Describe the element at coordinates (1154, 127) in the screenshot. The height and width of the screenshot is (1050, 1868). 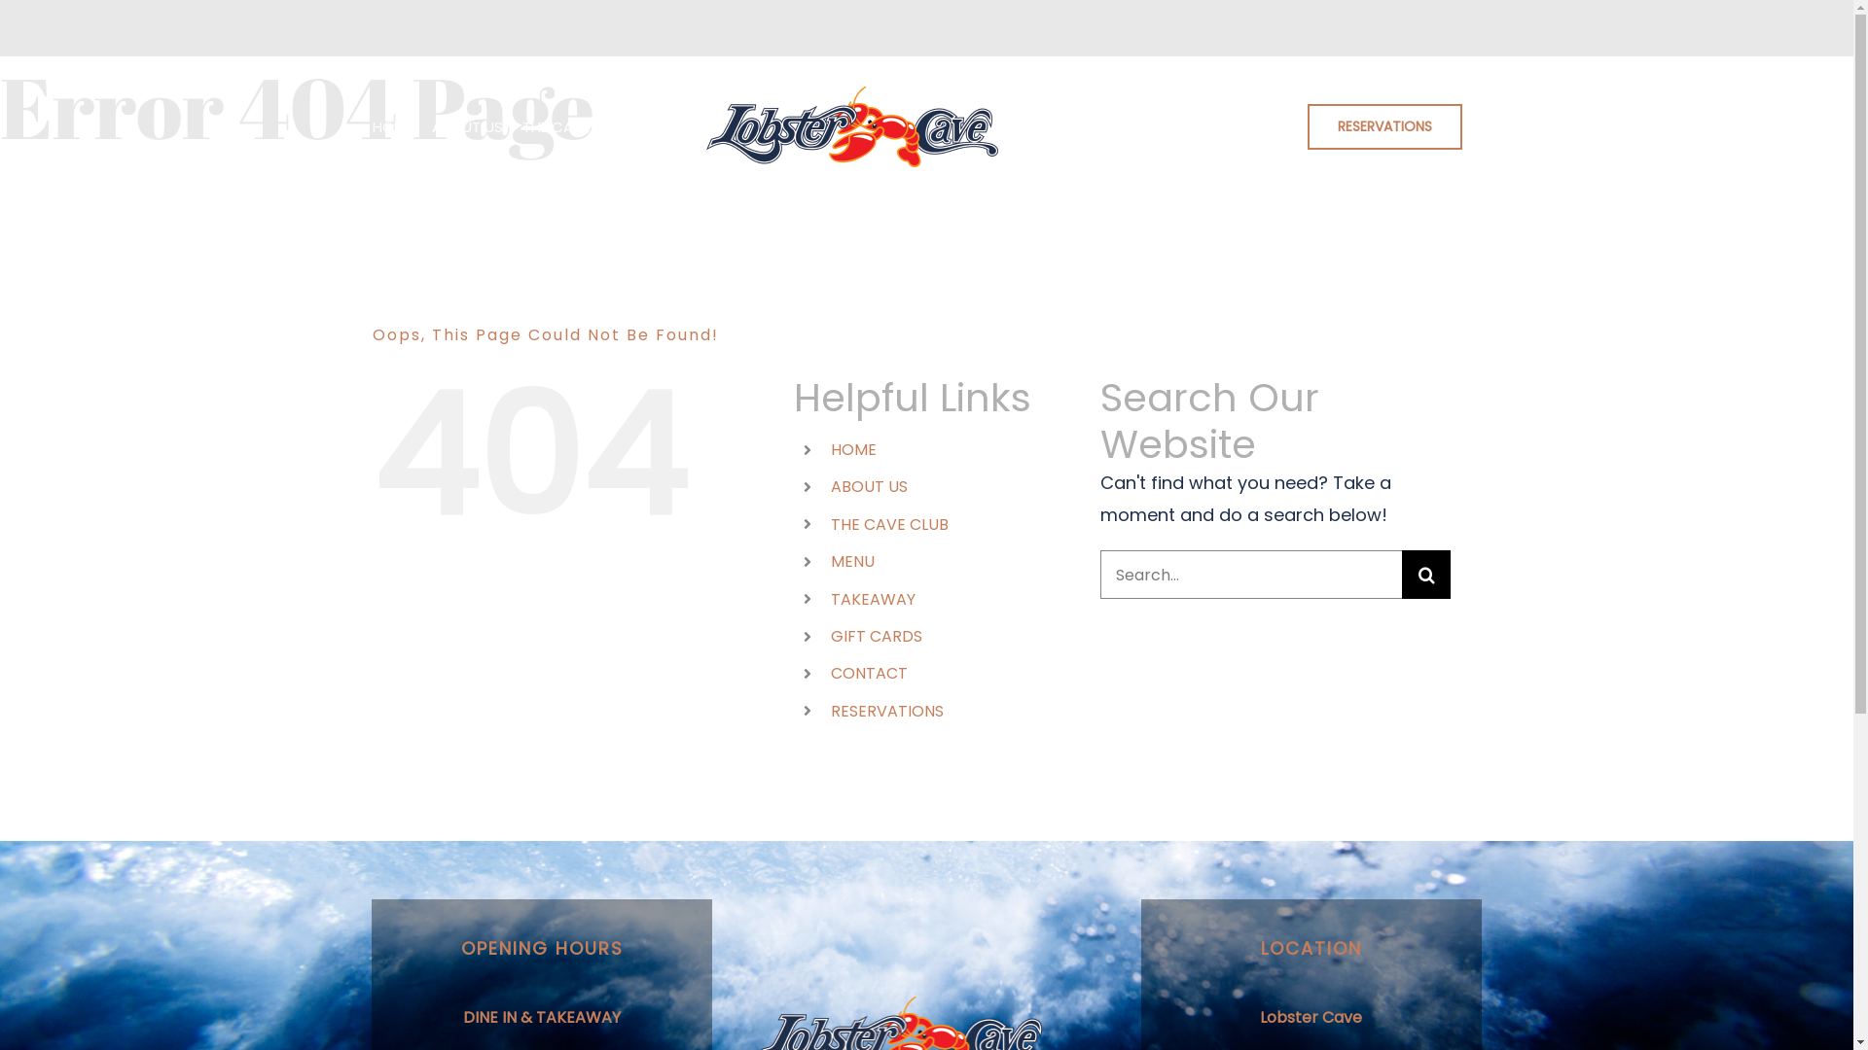
I see `GIFT CARDS` at that location.